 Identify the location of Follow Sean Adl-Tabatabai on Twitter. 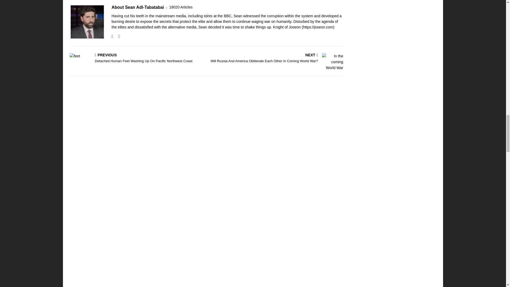
(117, 36).